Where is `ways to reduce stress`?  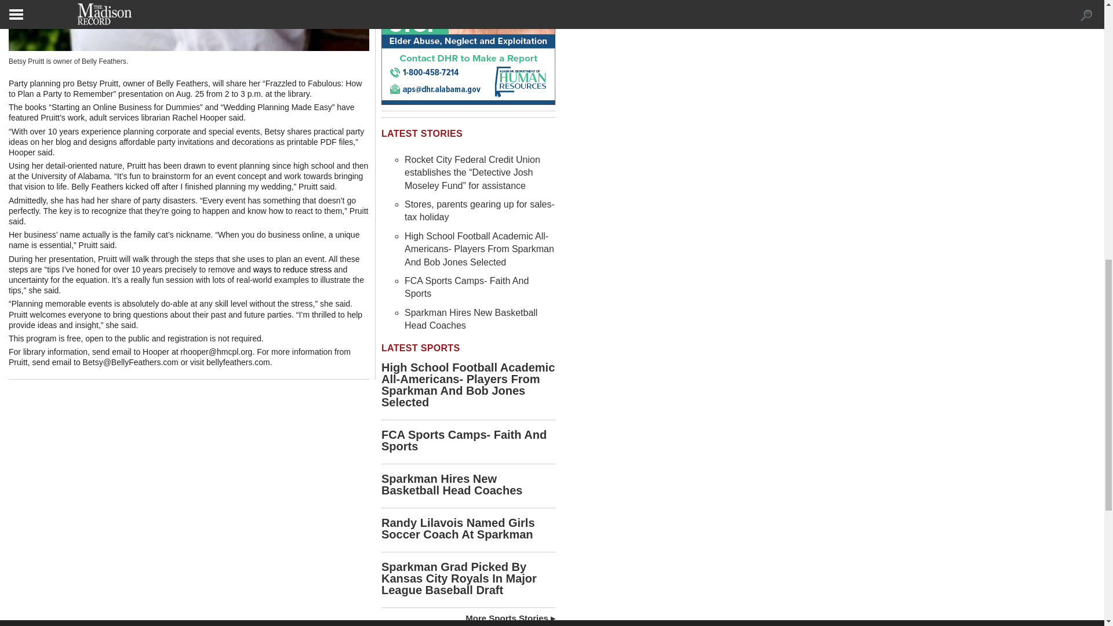
ways to reduce stress is located at coordinates (292, 269).